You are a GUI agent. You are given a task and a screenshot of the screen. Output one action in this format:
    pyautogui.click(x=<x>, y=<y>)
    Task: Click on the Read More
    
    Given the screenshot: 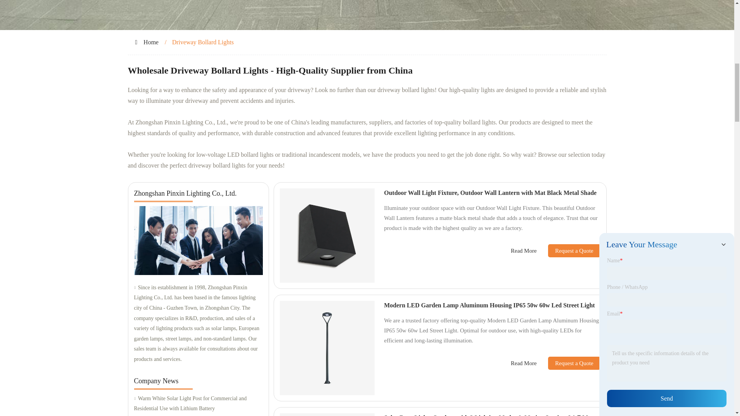 What is the action you would take?
    pyautogui.click(x=523, y=363)
    